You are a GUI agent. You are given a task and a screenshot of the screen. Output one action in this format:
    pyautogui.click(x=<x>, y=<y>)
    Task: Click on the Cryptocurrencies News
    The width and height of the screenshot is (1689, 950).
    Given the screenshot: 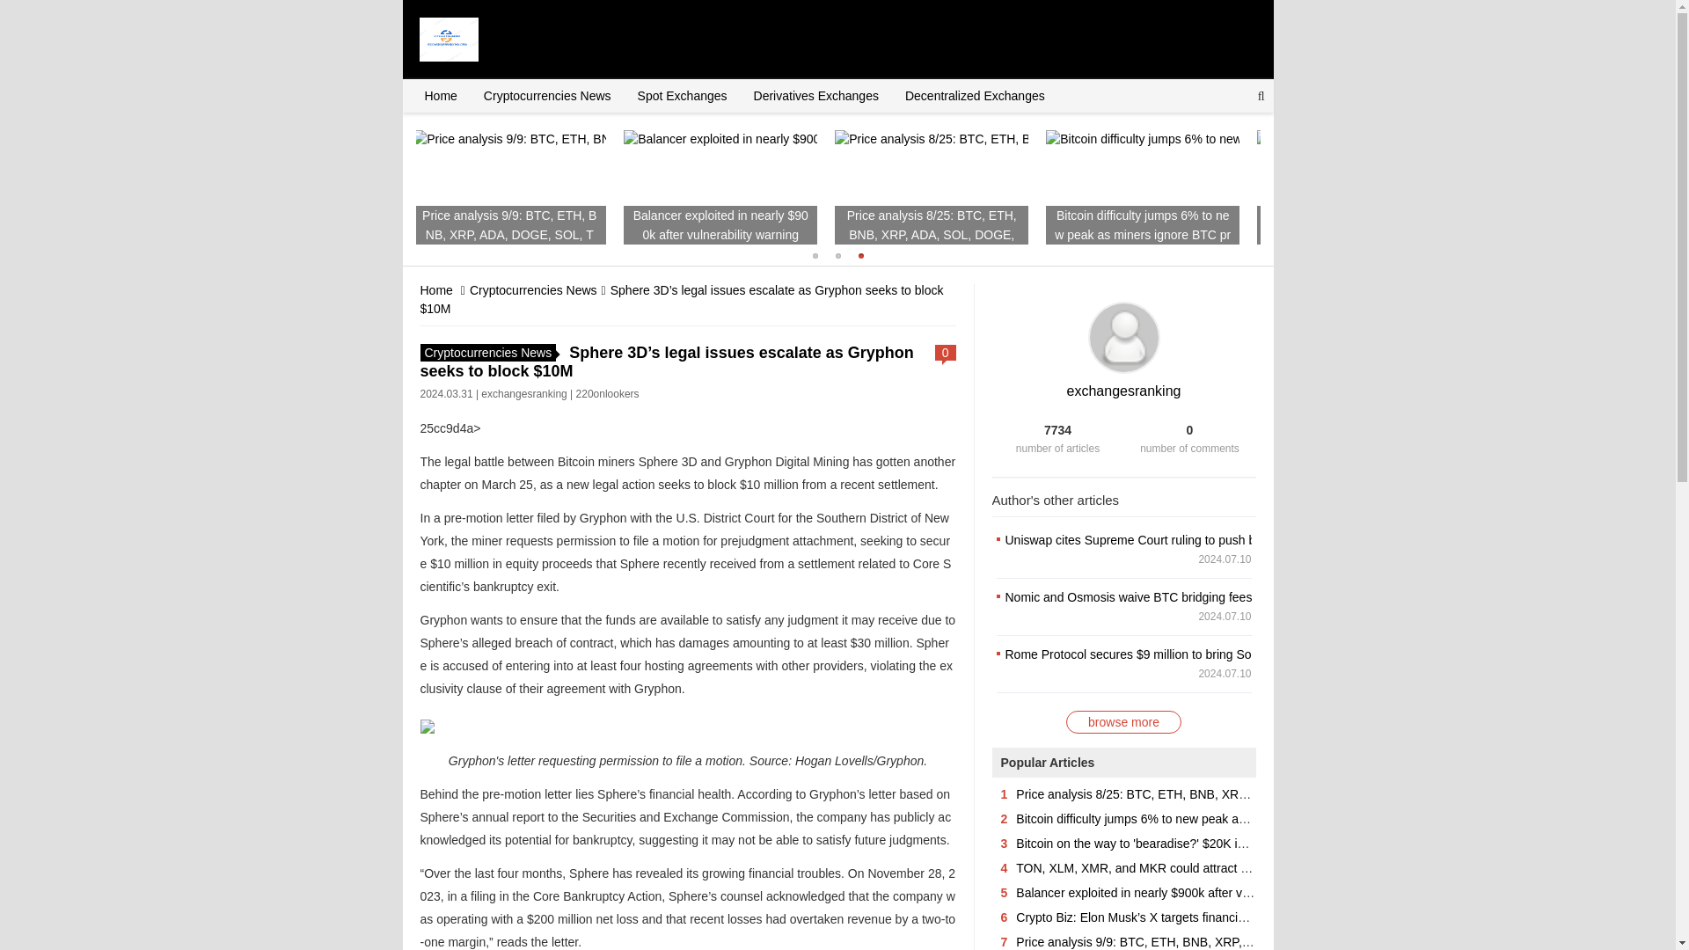 What is the action you would take?
    pyautogui.click(x=533, y=290)
    